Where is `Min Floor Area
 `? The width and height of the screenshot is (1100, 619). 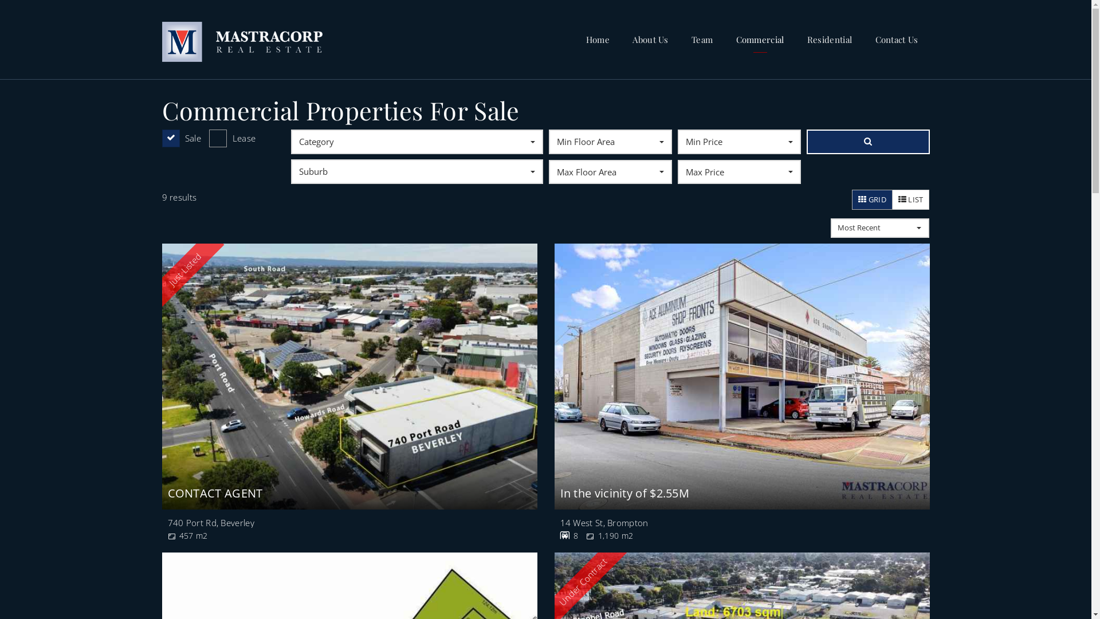 Min Floor Area
  is located at coordinates (611, 142).